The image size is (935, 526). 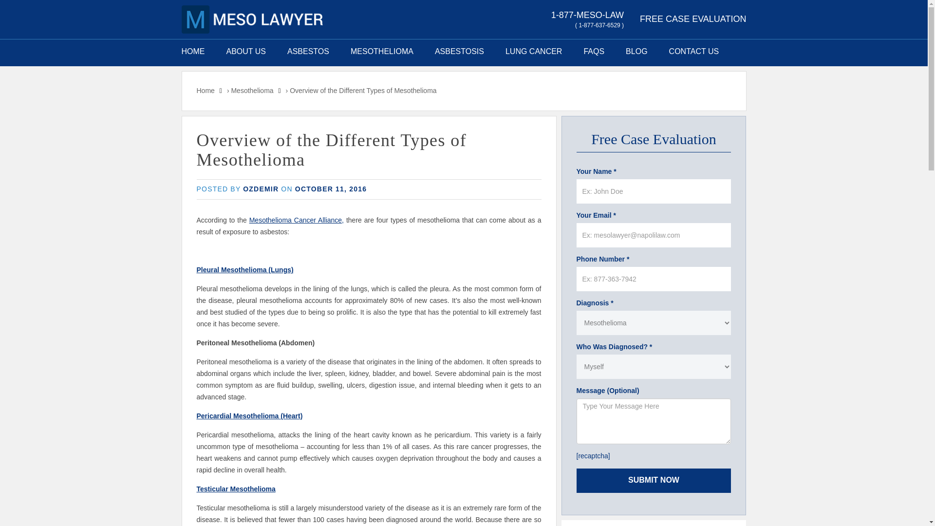 What do you see at coordinates (654, 480) in the screenshot?
I see `SUBMIT NOW` at bounding box center [654, 480].